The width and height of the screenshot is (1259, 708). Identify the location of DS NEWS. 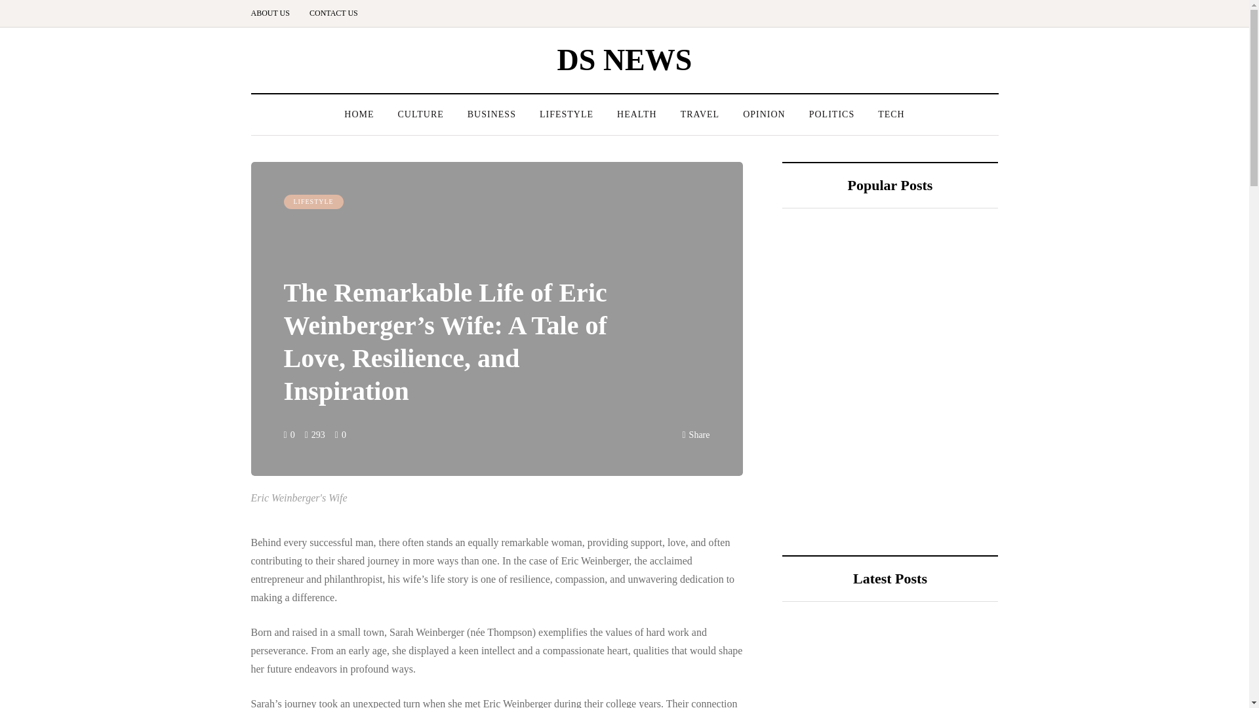
(625, 59).